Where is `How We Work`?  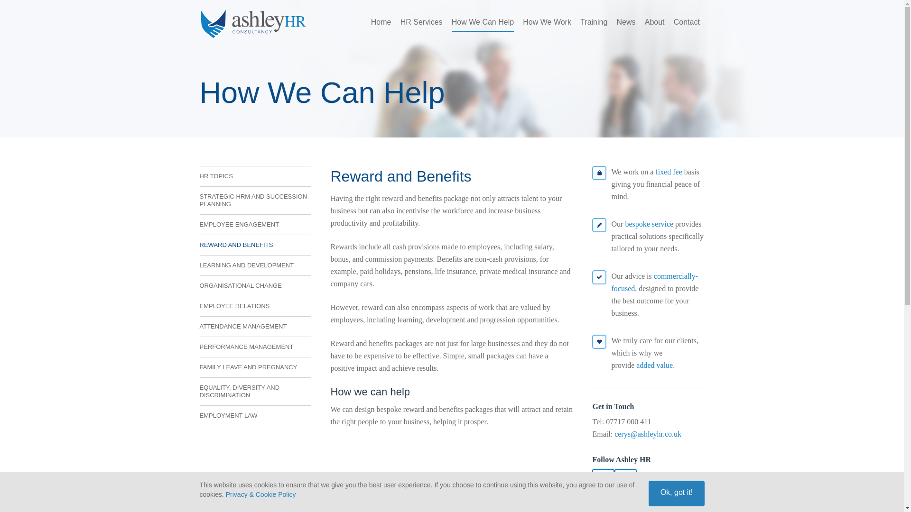 How We Work is located at coordinates (547, 22).